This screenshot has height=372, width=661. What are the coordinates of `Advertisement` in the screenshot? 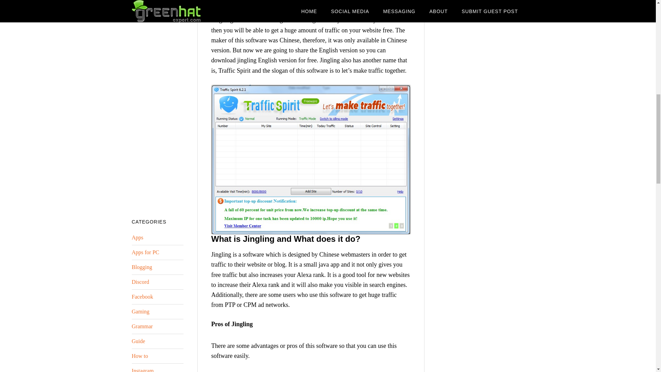 It's located at (481, 240).